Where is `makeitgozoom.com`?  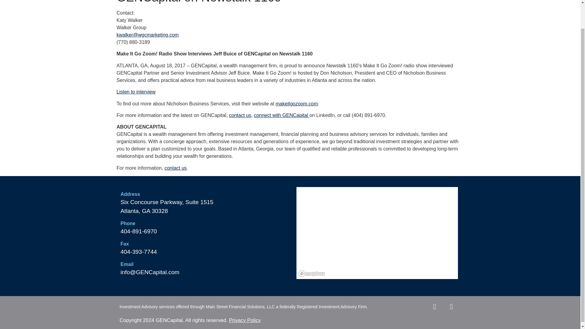
makeitgozoom.com is located at coordinates (297, 104).